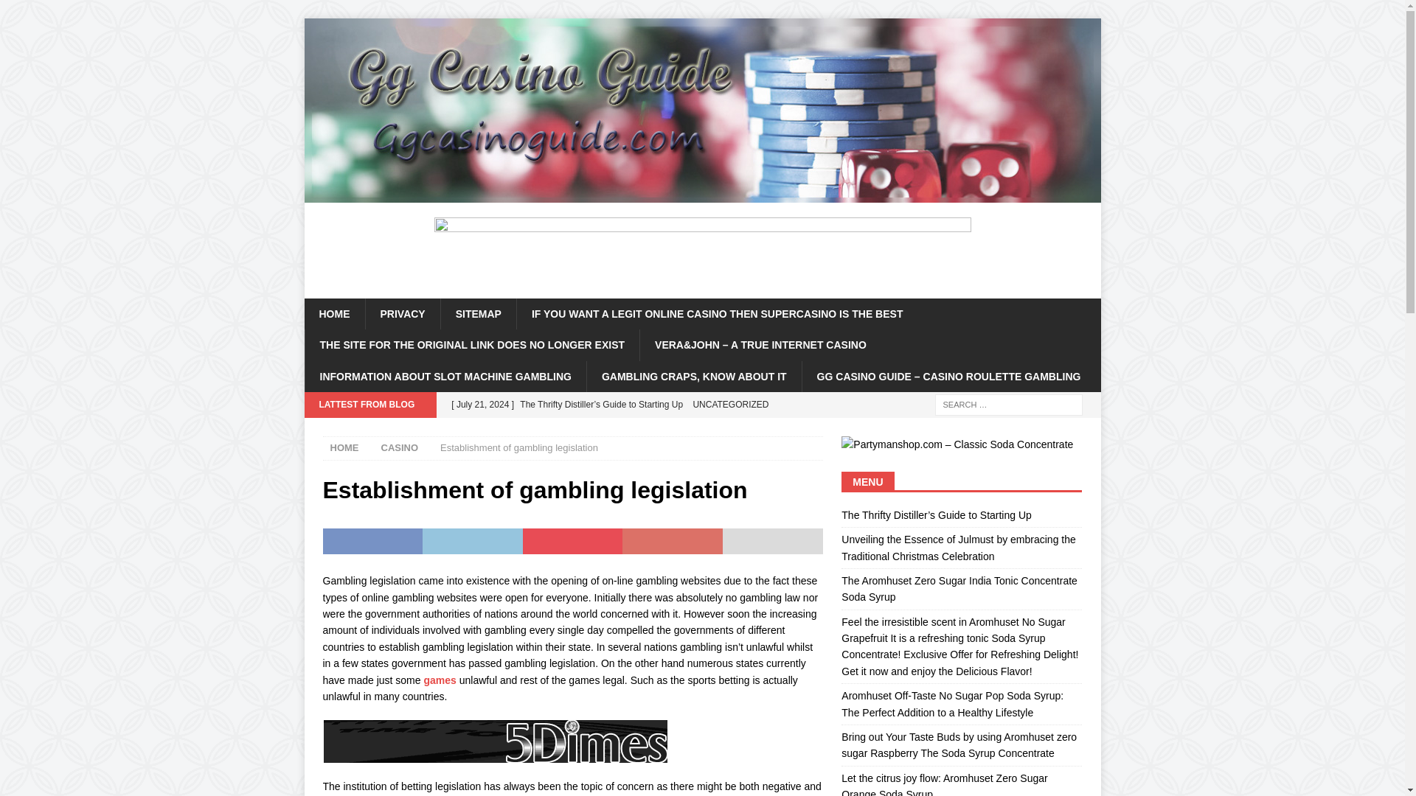  Describe the element at coordinates (333, 314) in the screenshot. I see `HOME` at that location.